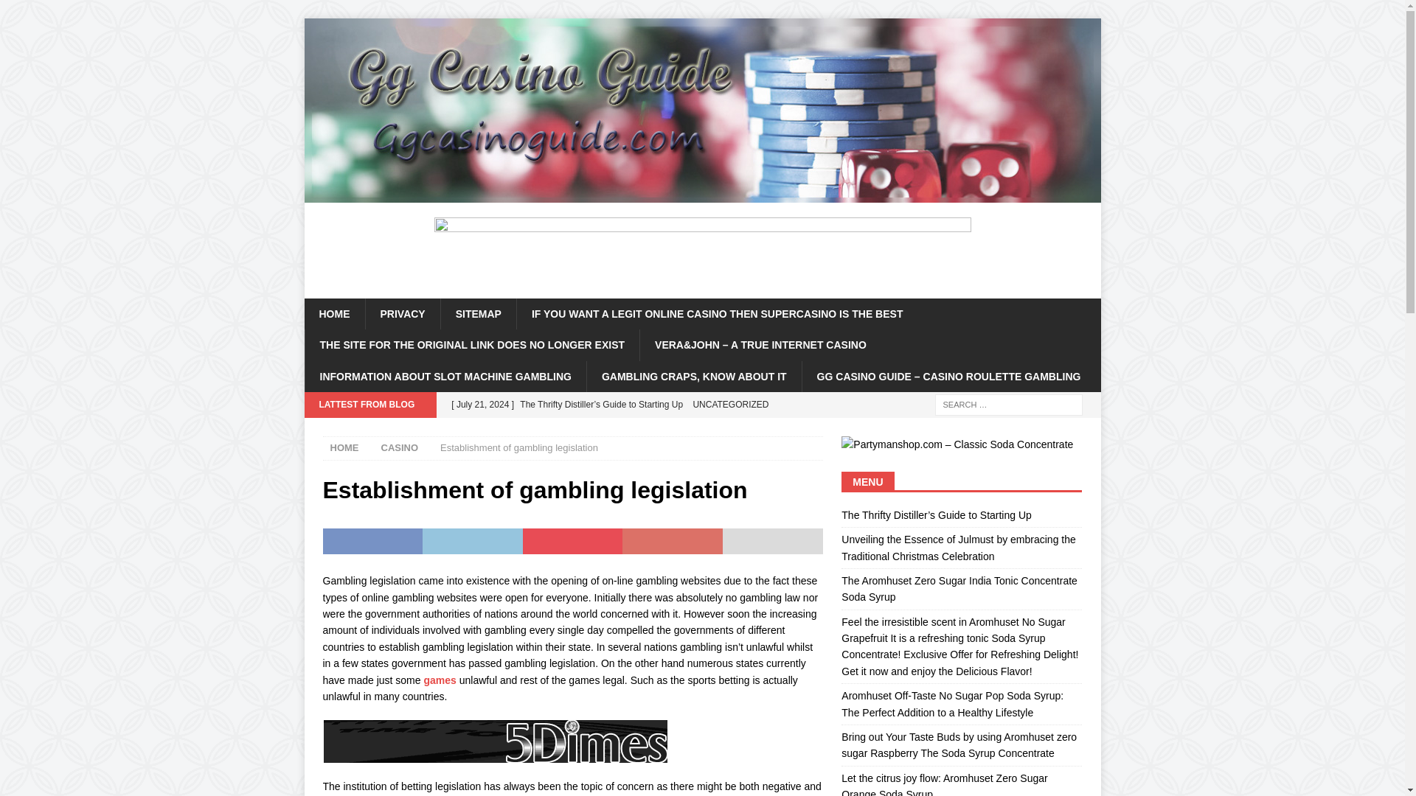  Describe the element at coordinates (333, 314) in the screenshot. I see `HOME` at that location.